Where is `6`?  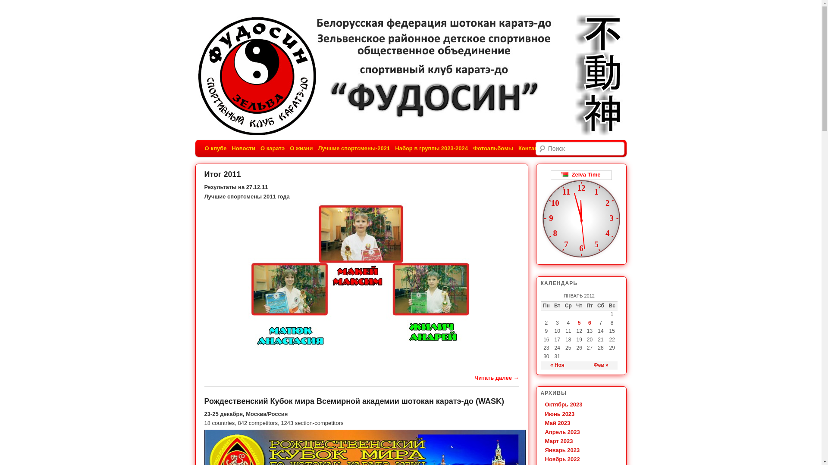
6 is located at coordinates (590, 323).